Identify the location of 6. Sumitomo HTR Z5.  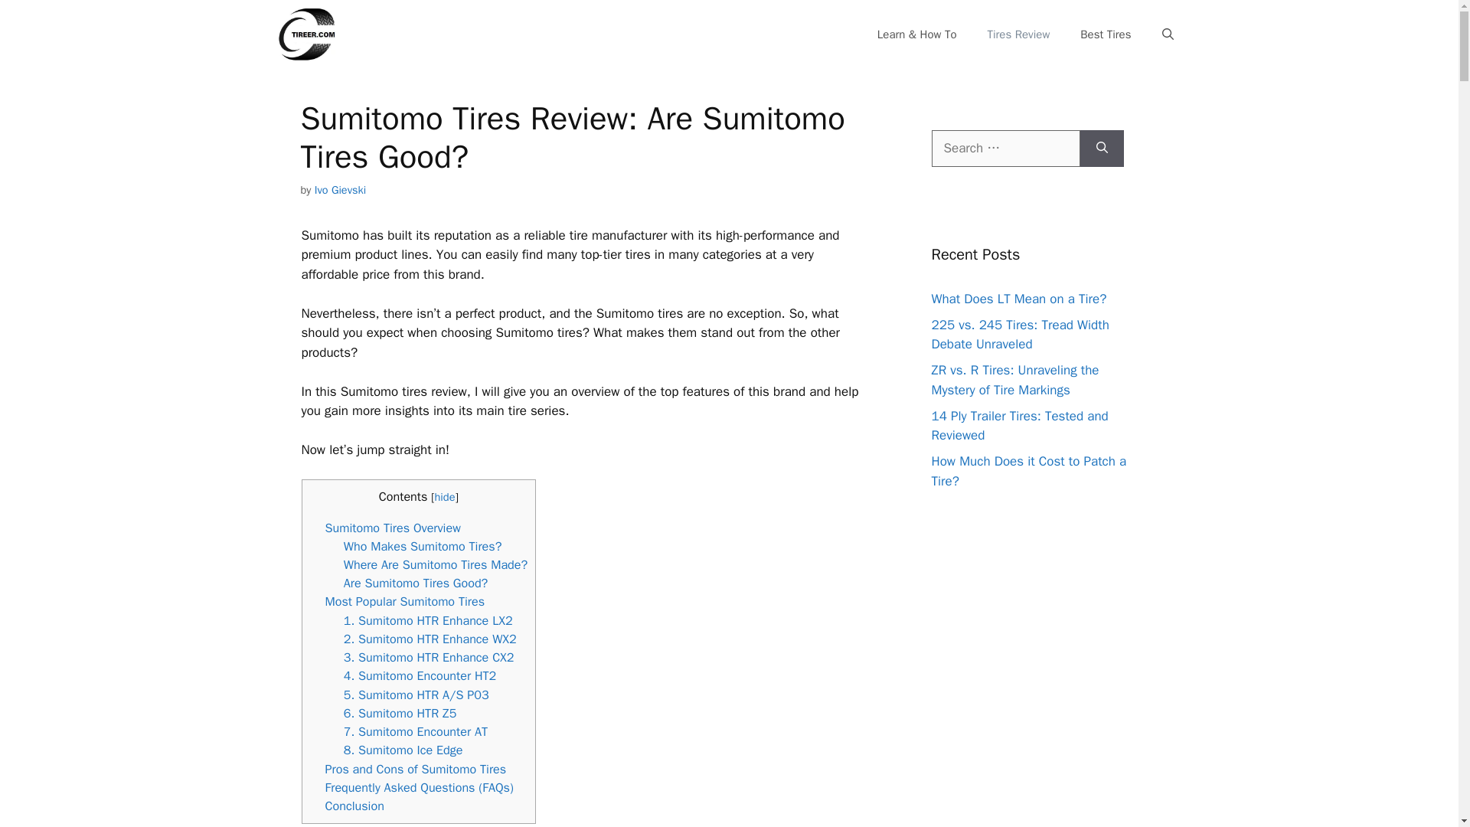
(400, 713).